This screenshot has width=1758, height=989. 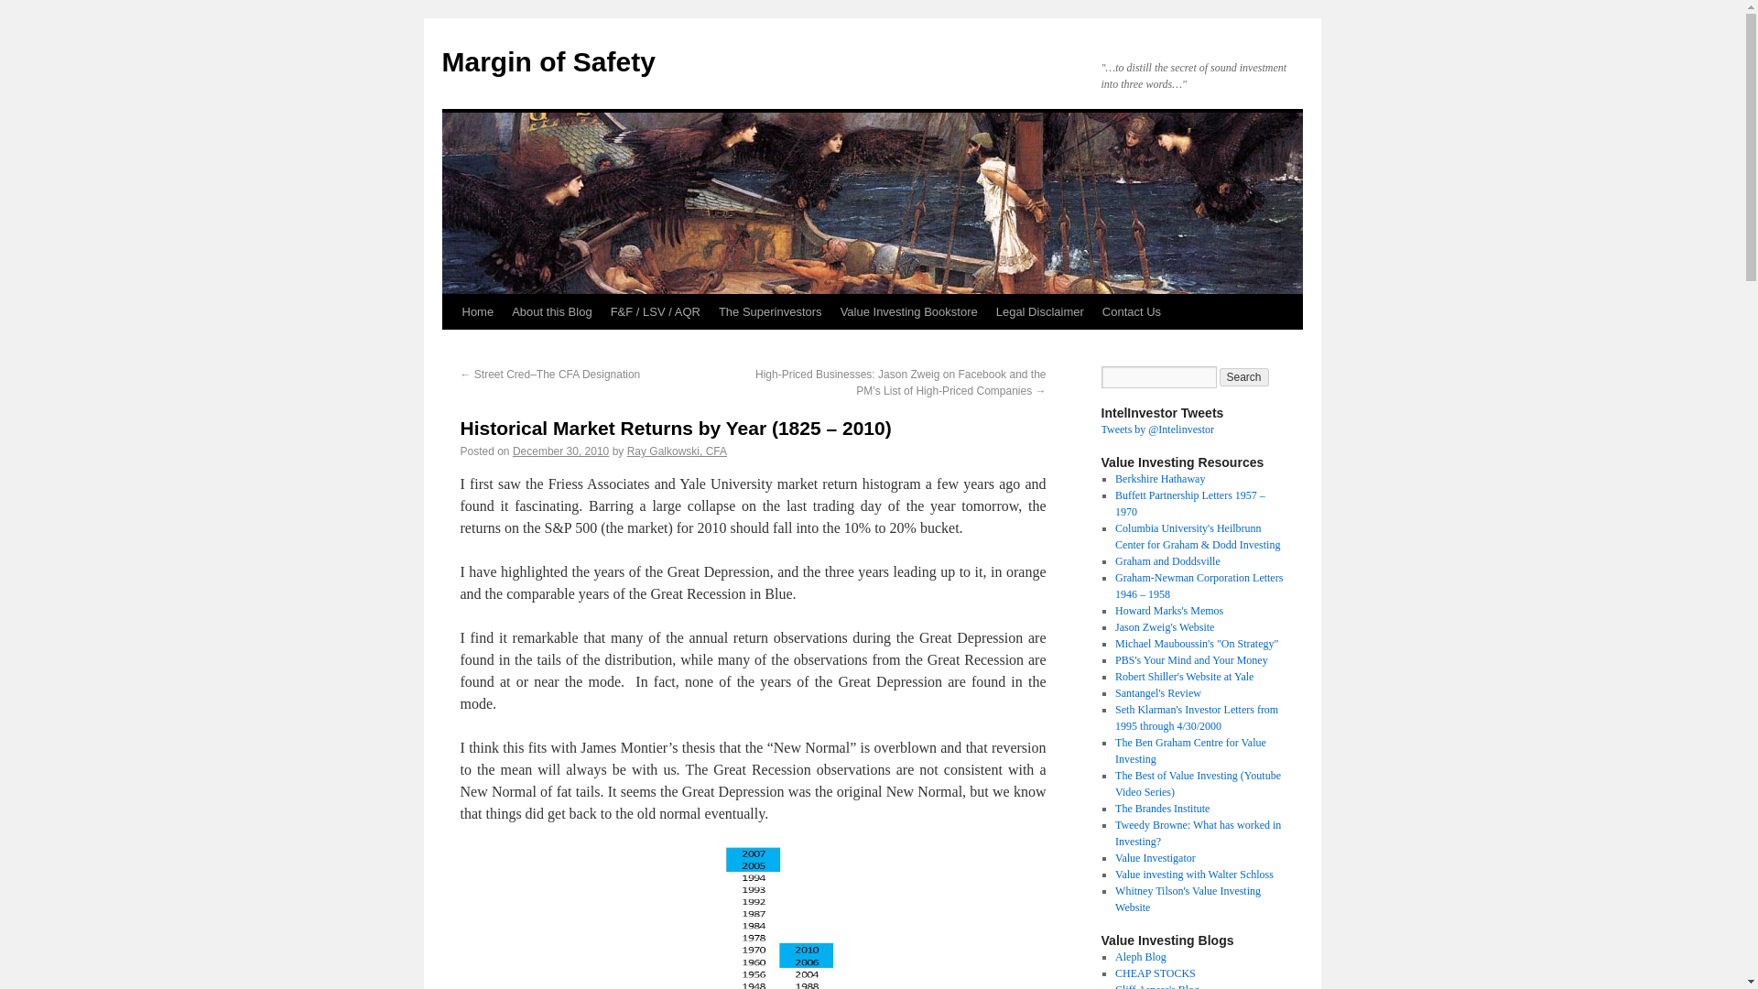 I want to click on Home, so click(x=477, y=311).